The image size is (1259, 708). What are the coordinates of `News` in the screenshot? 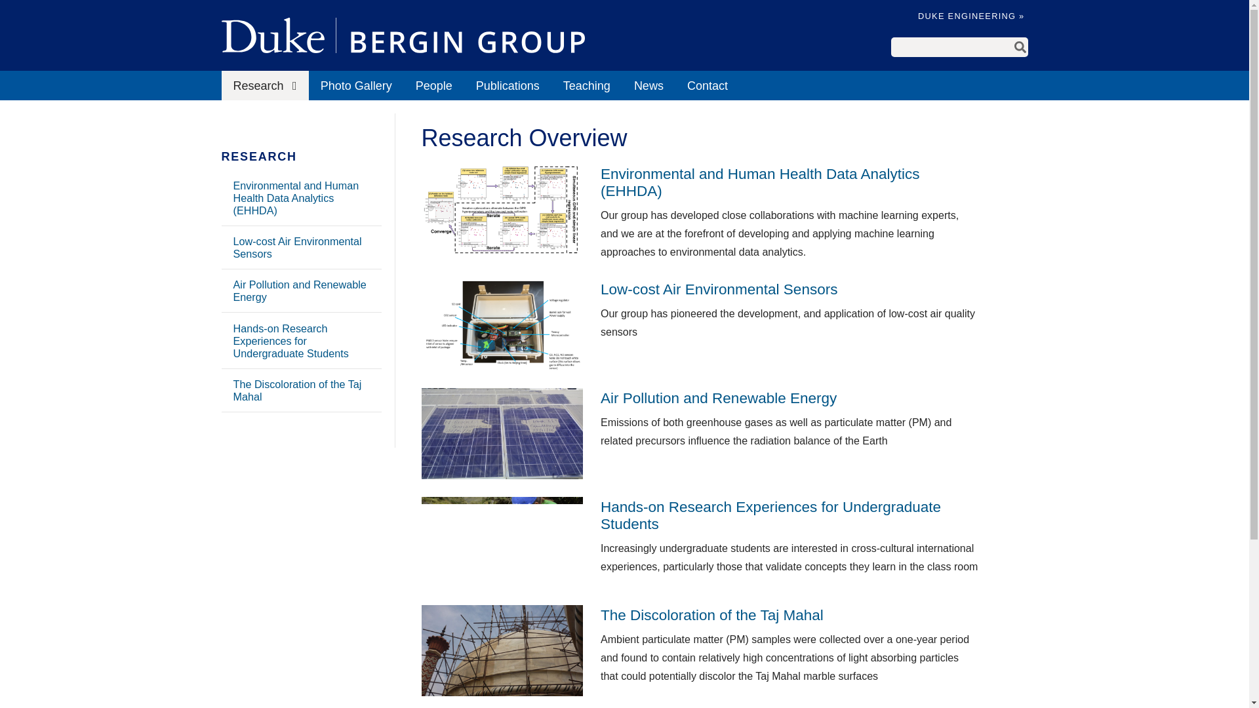 It's located at (648, 85).